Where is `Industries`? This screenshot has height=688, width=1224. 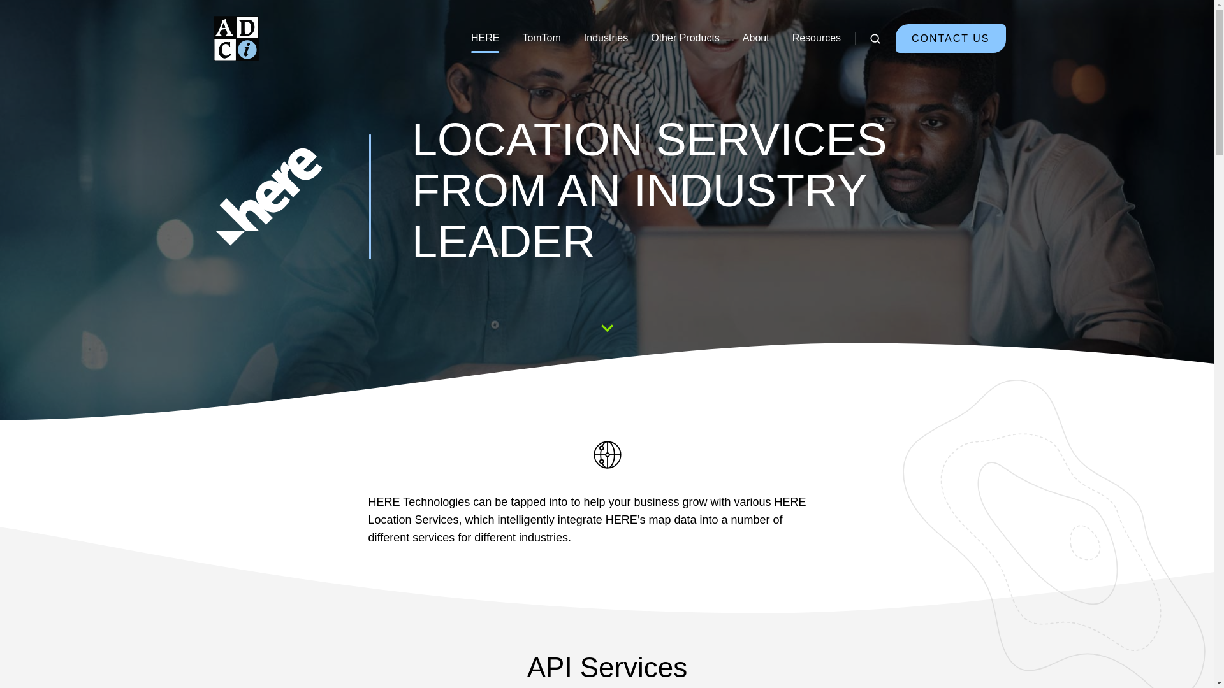 Industries is located at coordinates (606, 38).